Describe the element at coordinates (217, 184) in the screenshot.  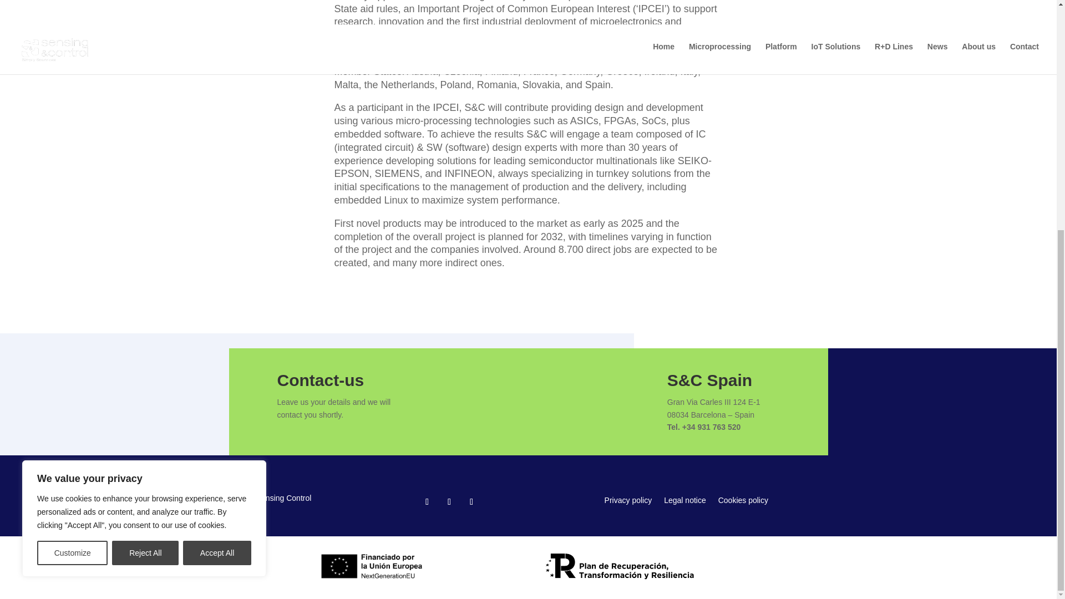
I see `Accept All` at that location.